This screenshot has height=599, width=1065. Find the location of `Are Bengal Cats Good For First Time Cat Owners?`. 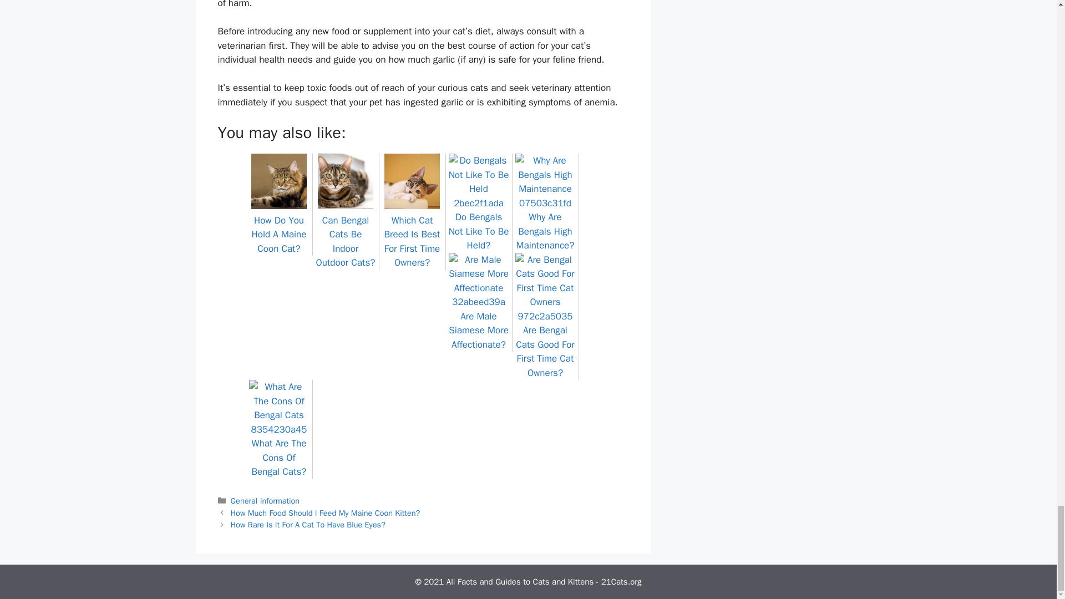

Are Bengal Cats Good For First Time Cat Owners? is located at coordinates (545, 344).